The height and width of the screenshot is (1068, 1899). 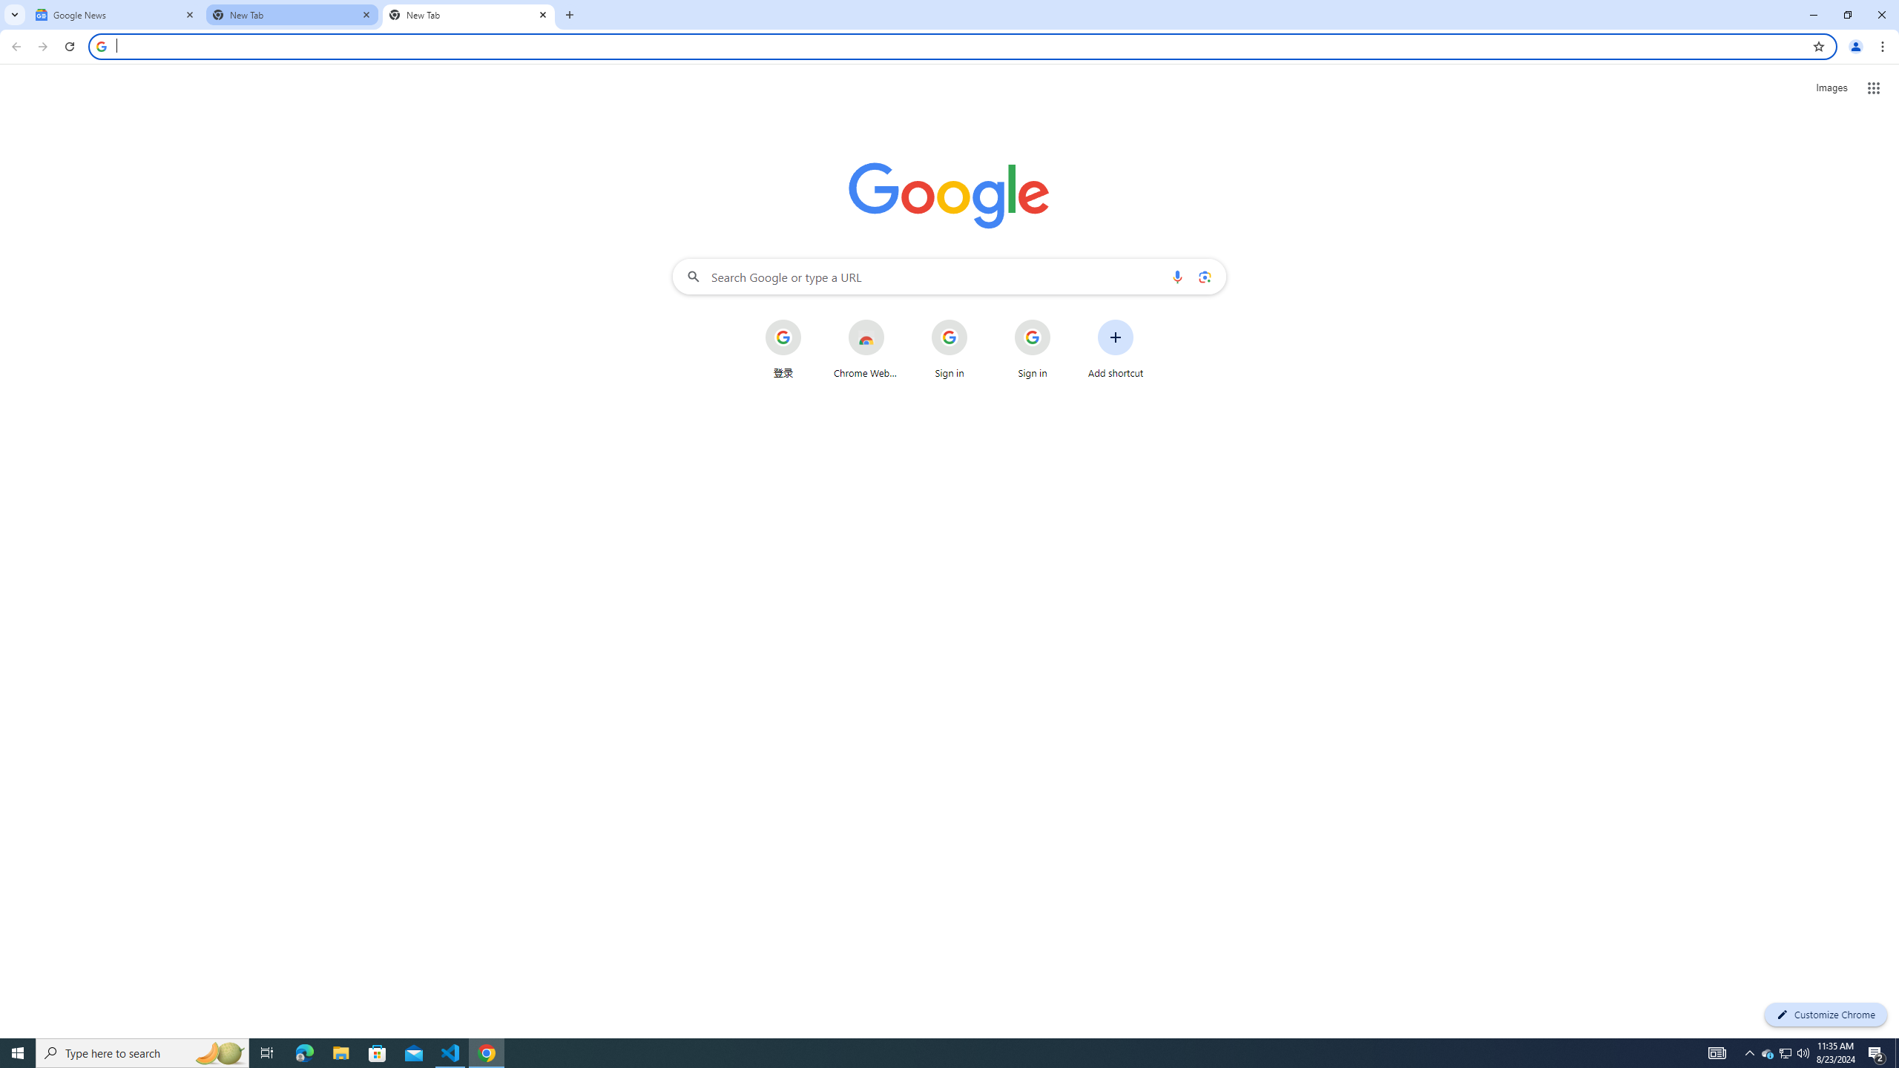 What do you see at coordinates (1826, 1015) in the screenshot?
I see `Customize Chrome` at bounding box center [1826, 1015].